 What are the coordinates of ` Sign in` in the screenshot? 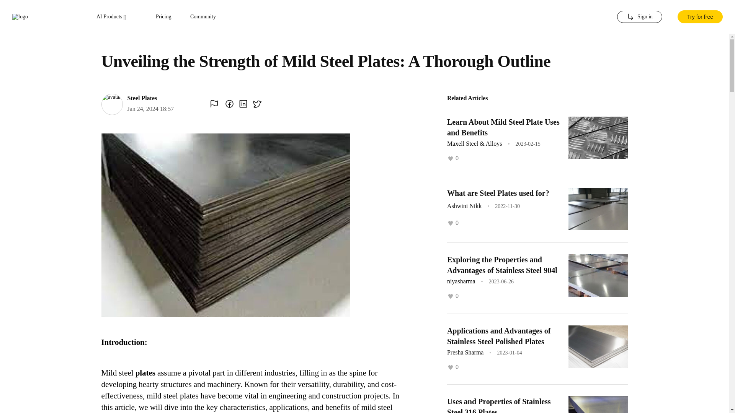 It's located at (639, 17).